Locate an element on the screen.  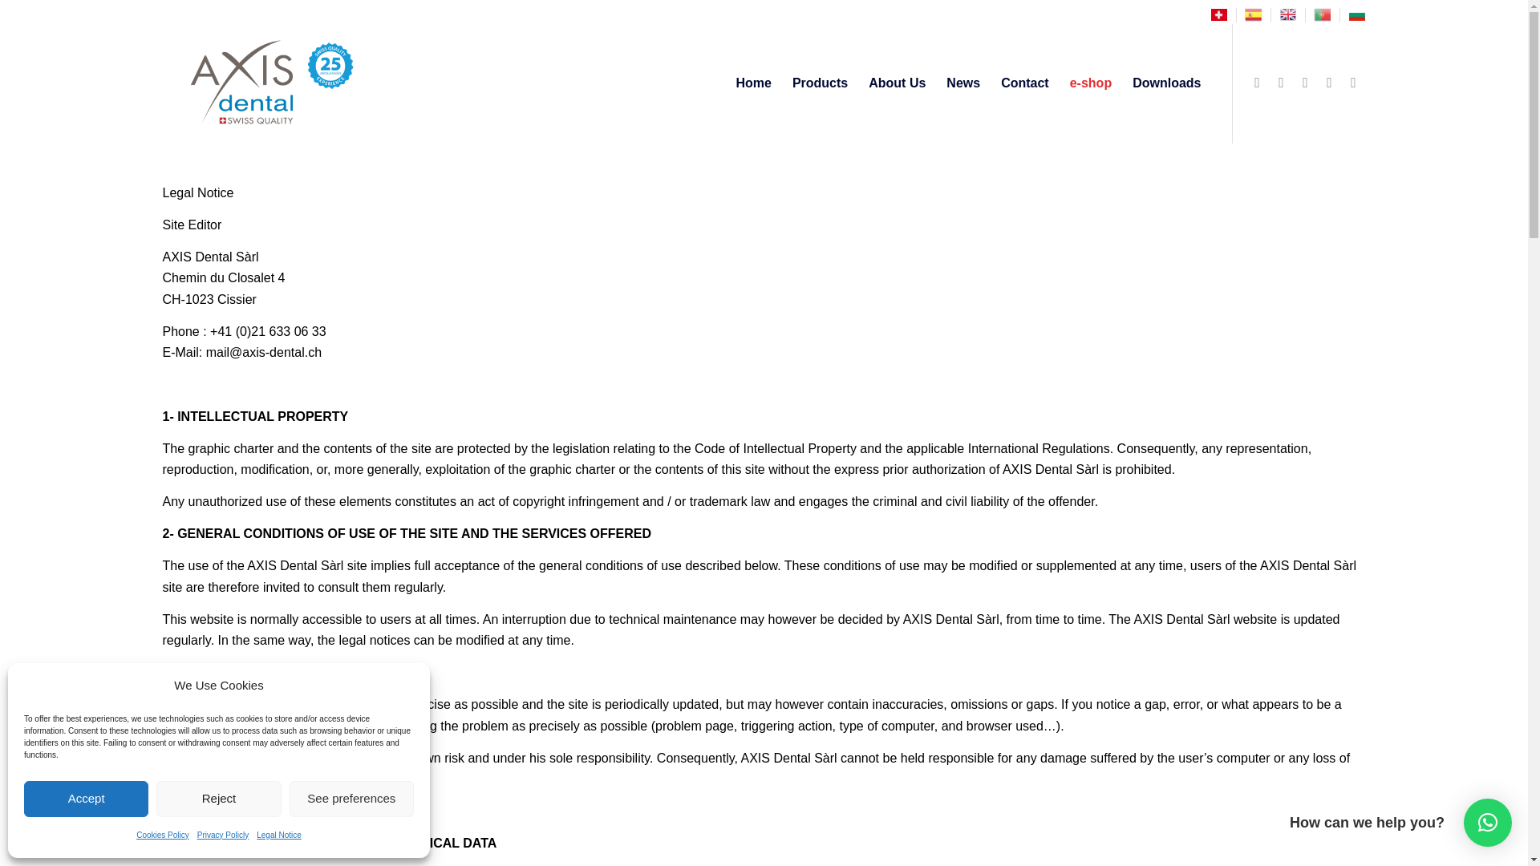
Youtube is located at coordinates (1352, 82).